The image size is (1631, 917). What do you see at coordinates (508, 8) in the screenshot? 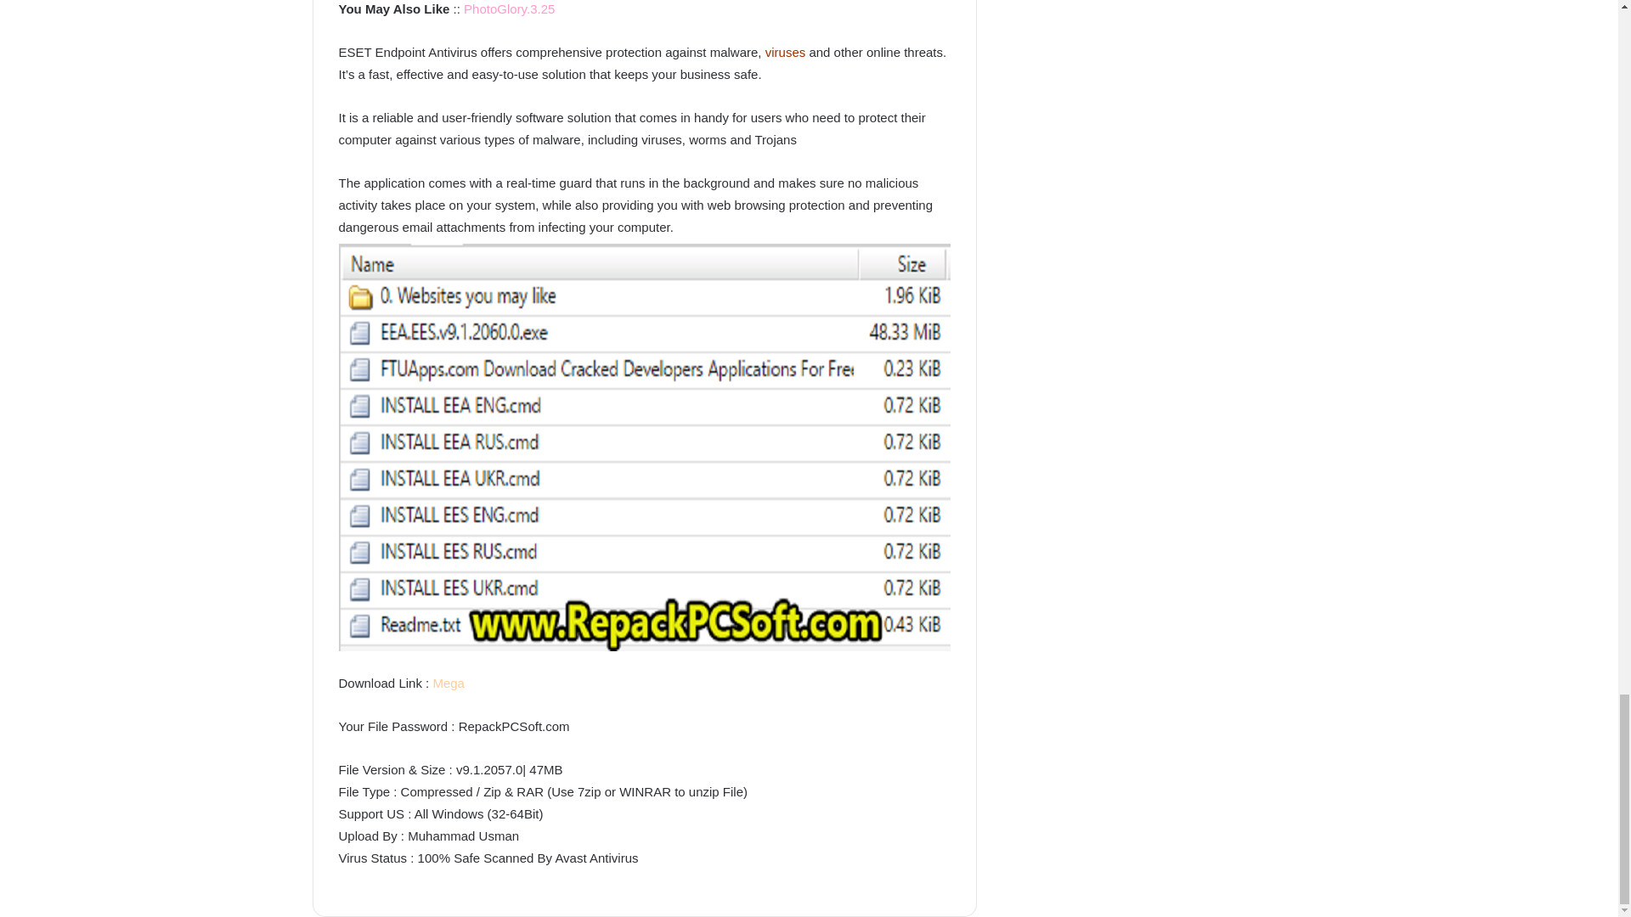
I see `PhotoGlory.3.25` at bounding box center [508, 8].